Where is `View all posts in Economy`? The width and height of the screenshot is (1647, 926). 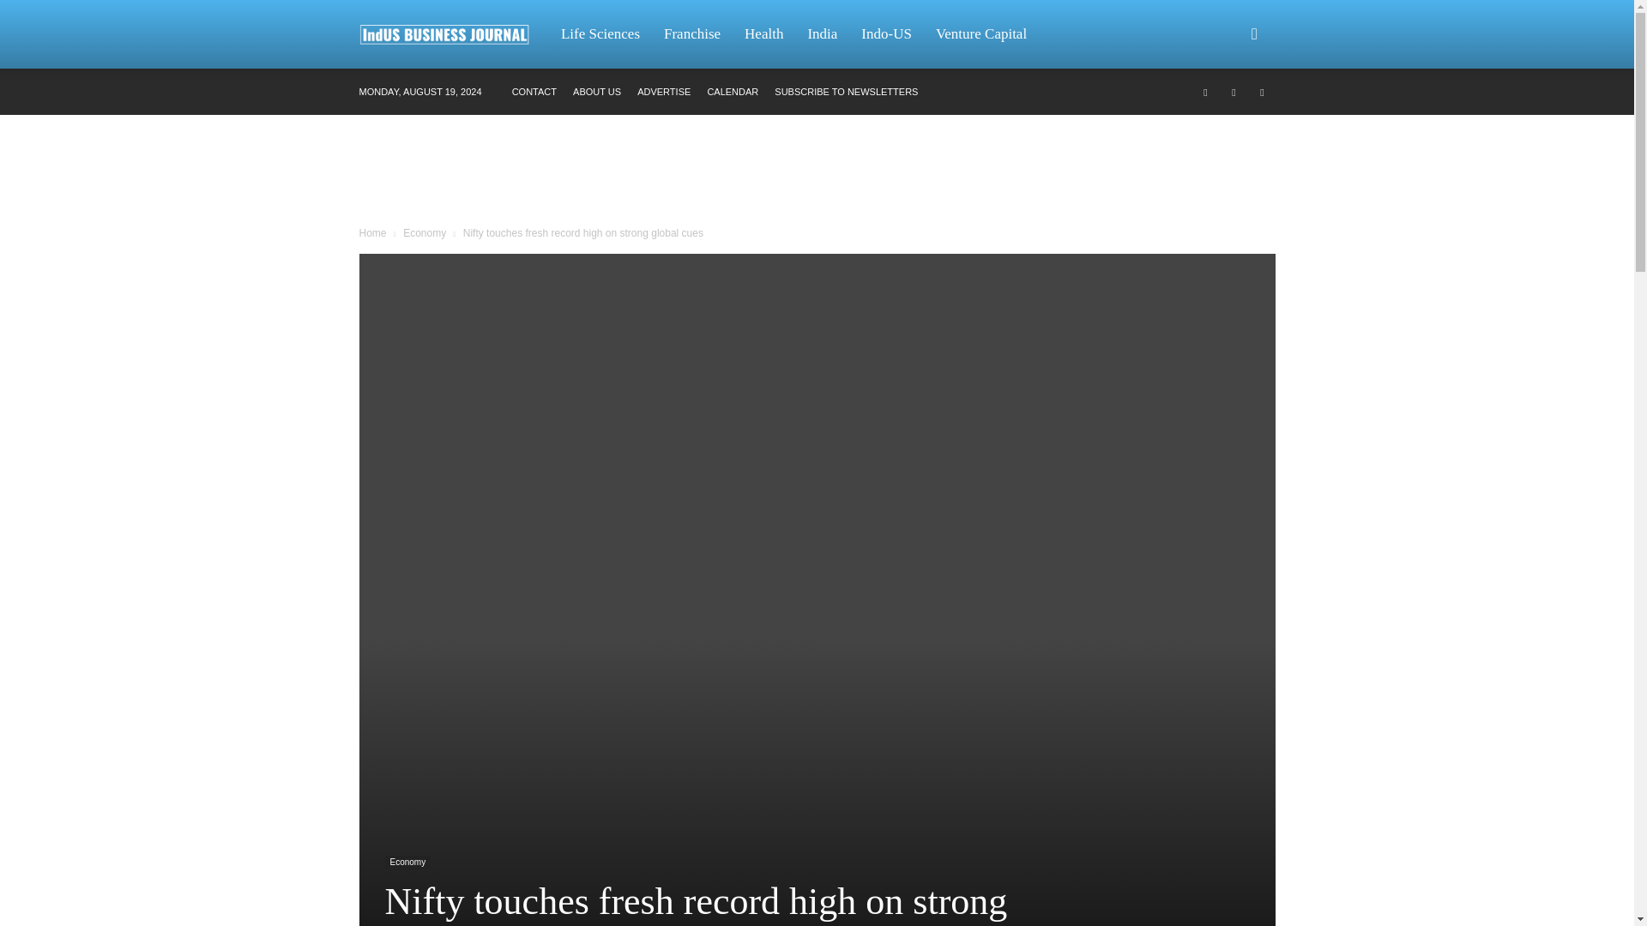
View all posts in Economy is located at coordinates (425, 232).